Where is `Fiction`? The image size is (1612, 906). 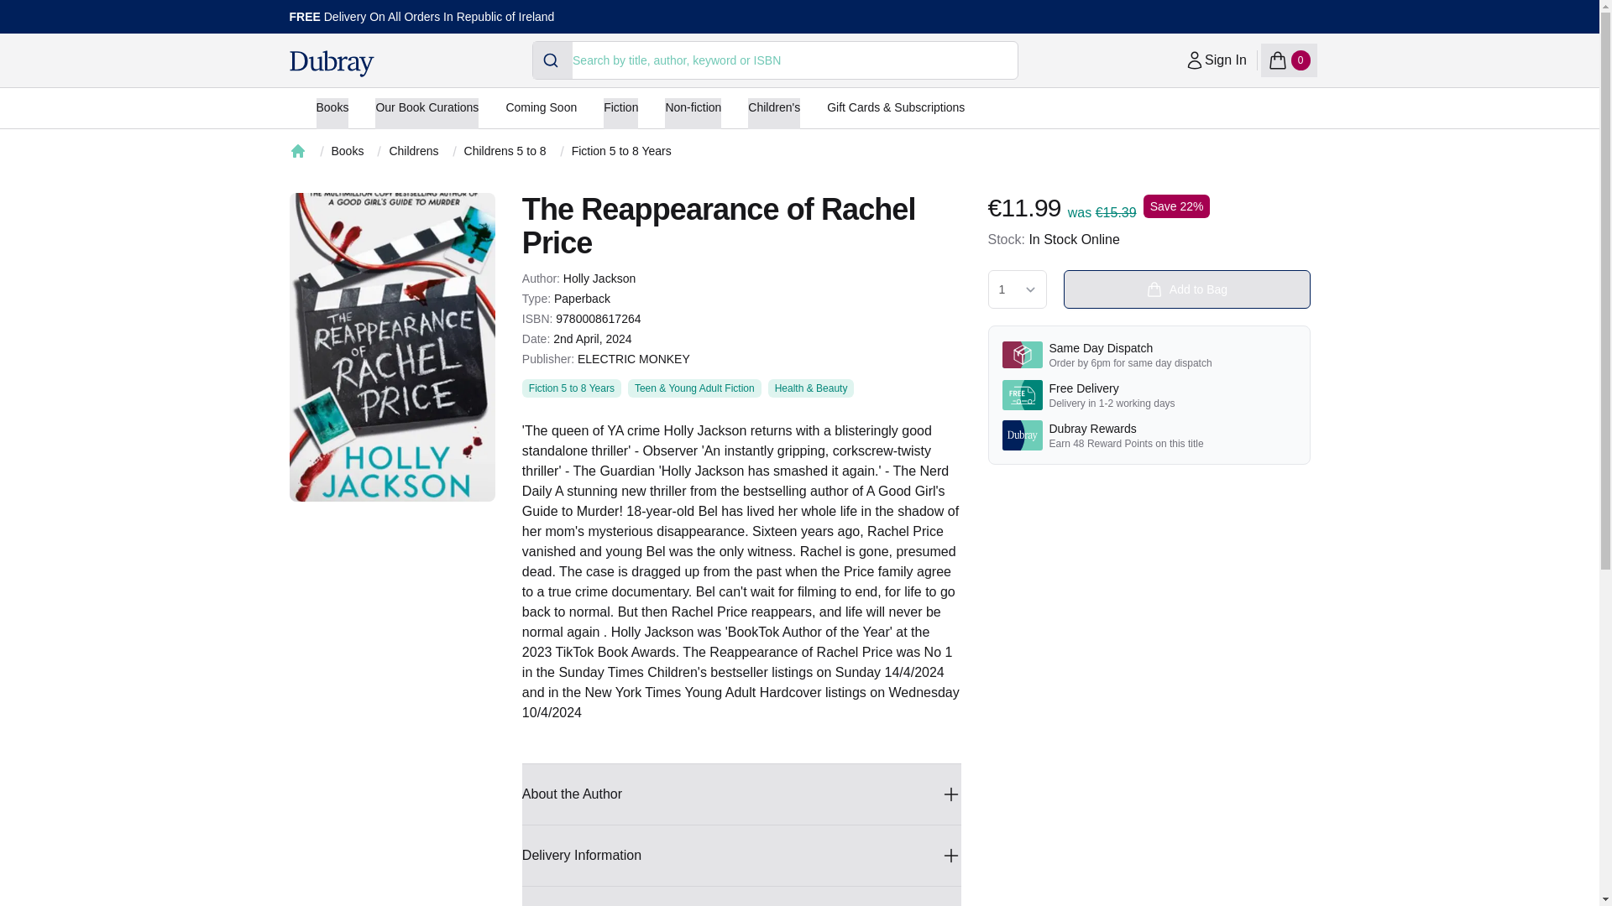 Fiction is located at coordinates (692, 113).